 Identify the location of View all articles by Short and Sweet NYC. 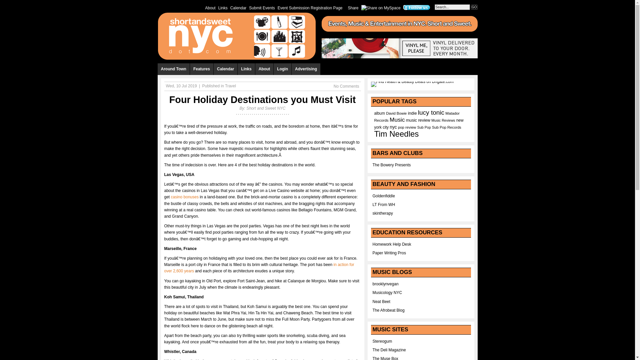
(266, 108).